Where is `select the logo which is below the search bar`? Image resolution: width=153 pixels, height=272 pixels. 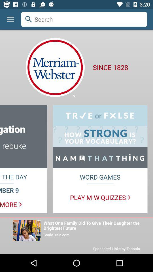 select the logo which is below the search bar is located at coordinates (55, 67).